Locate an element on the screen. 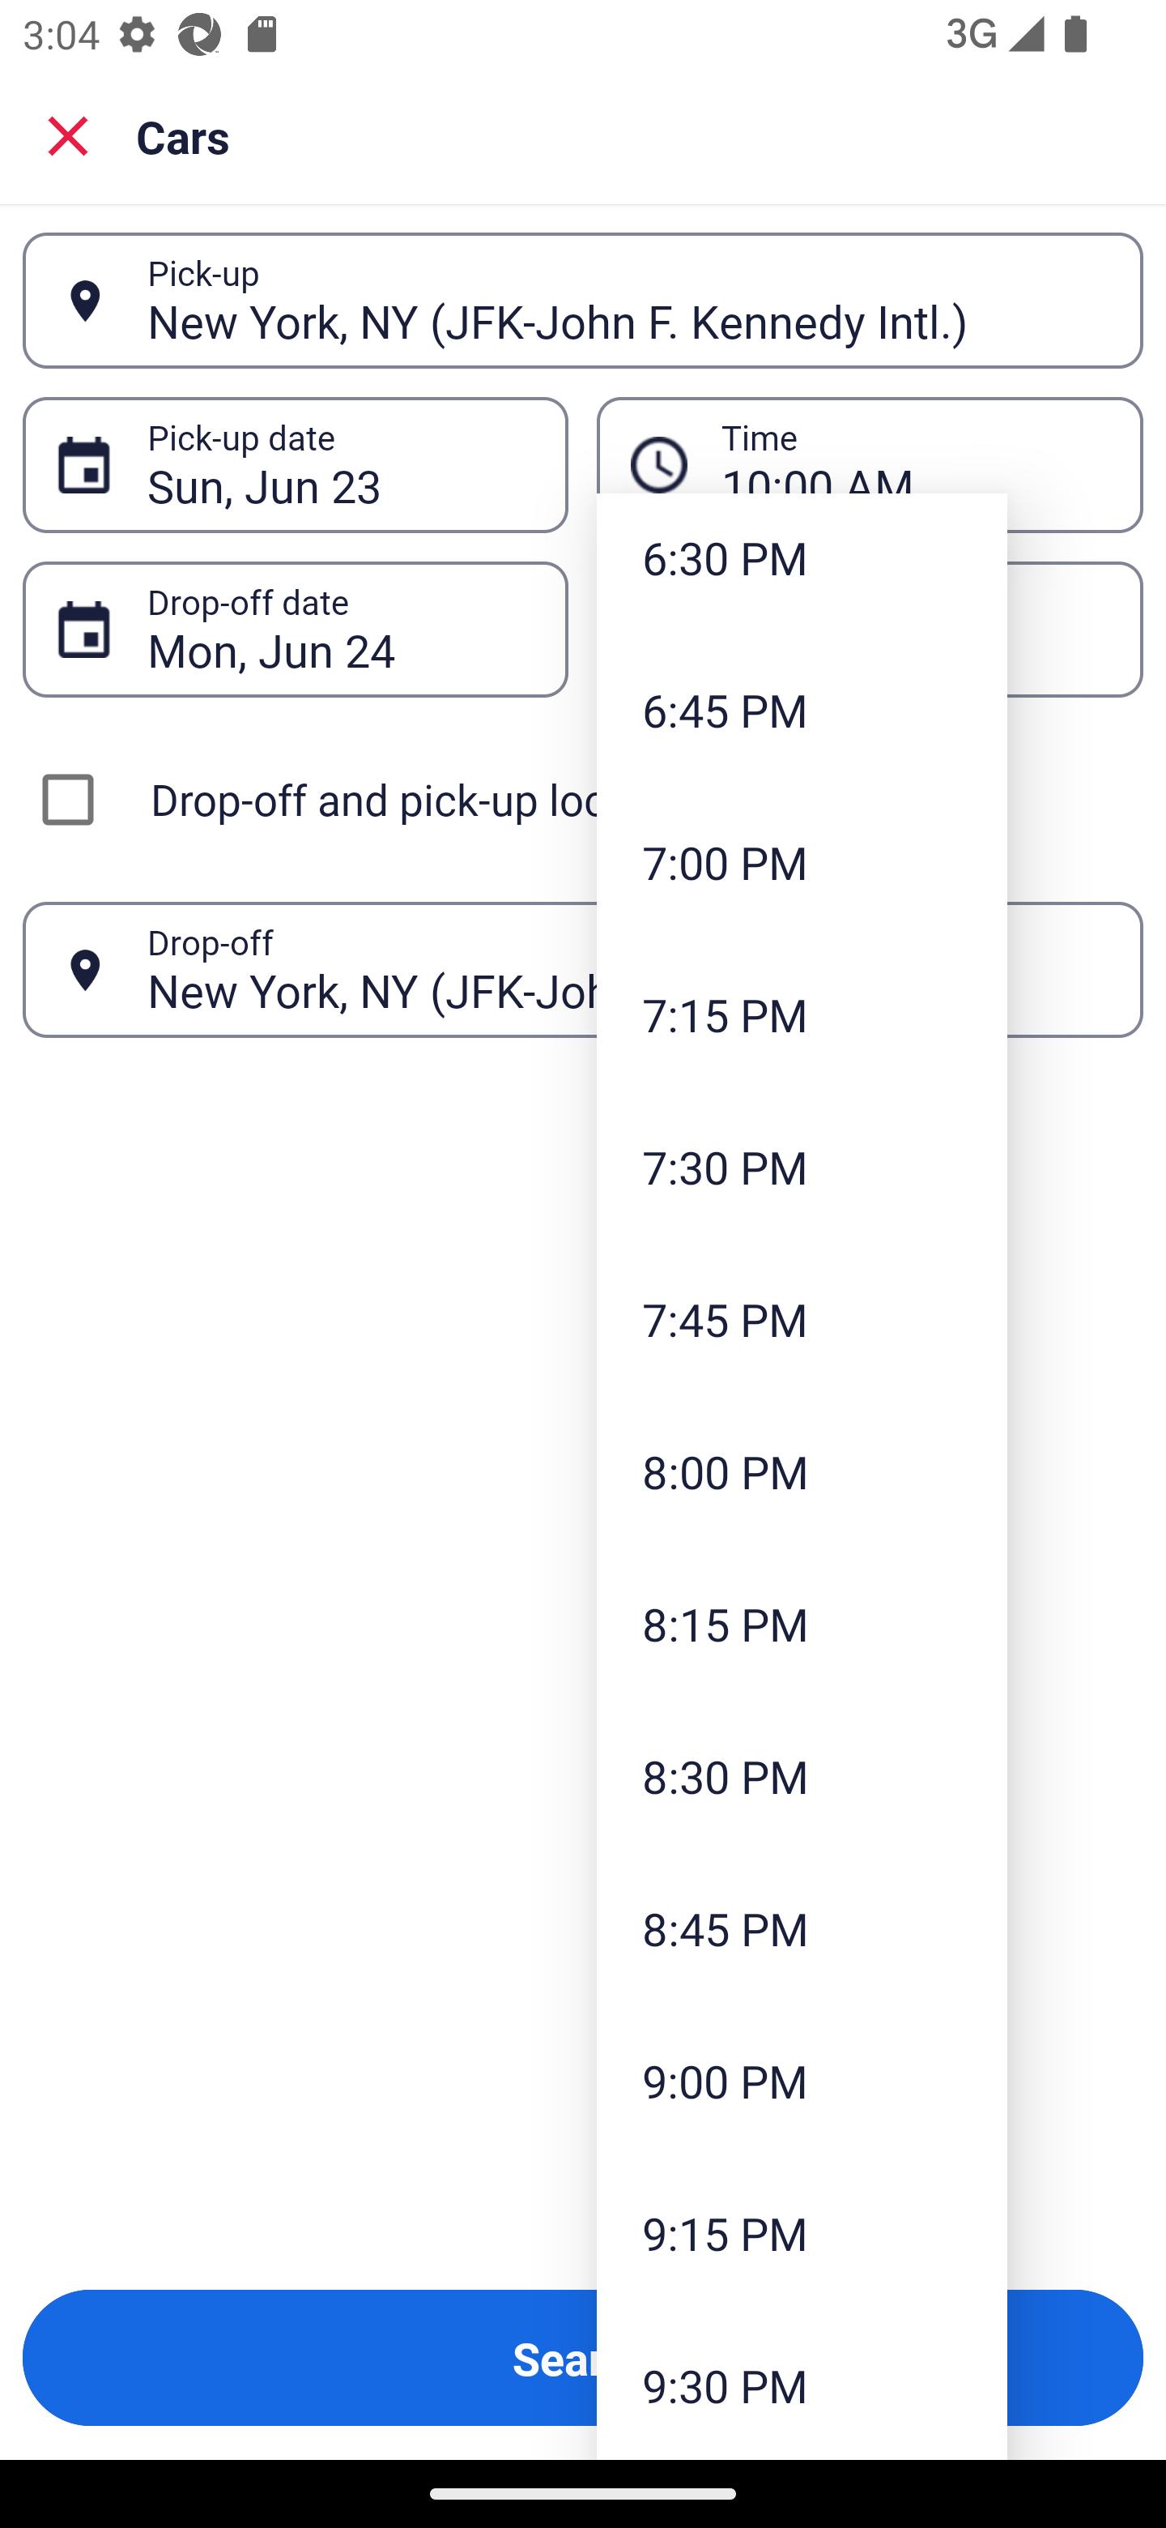 The height and width of the screenshot is (2528, 1166). 7:15 PM is located at coordinates (802, 1013).